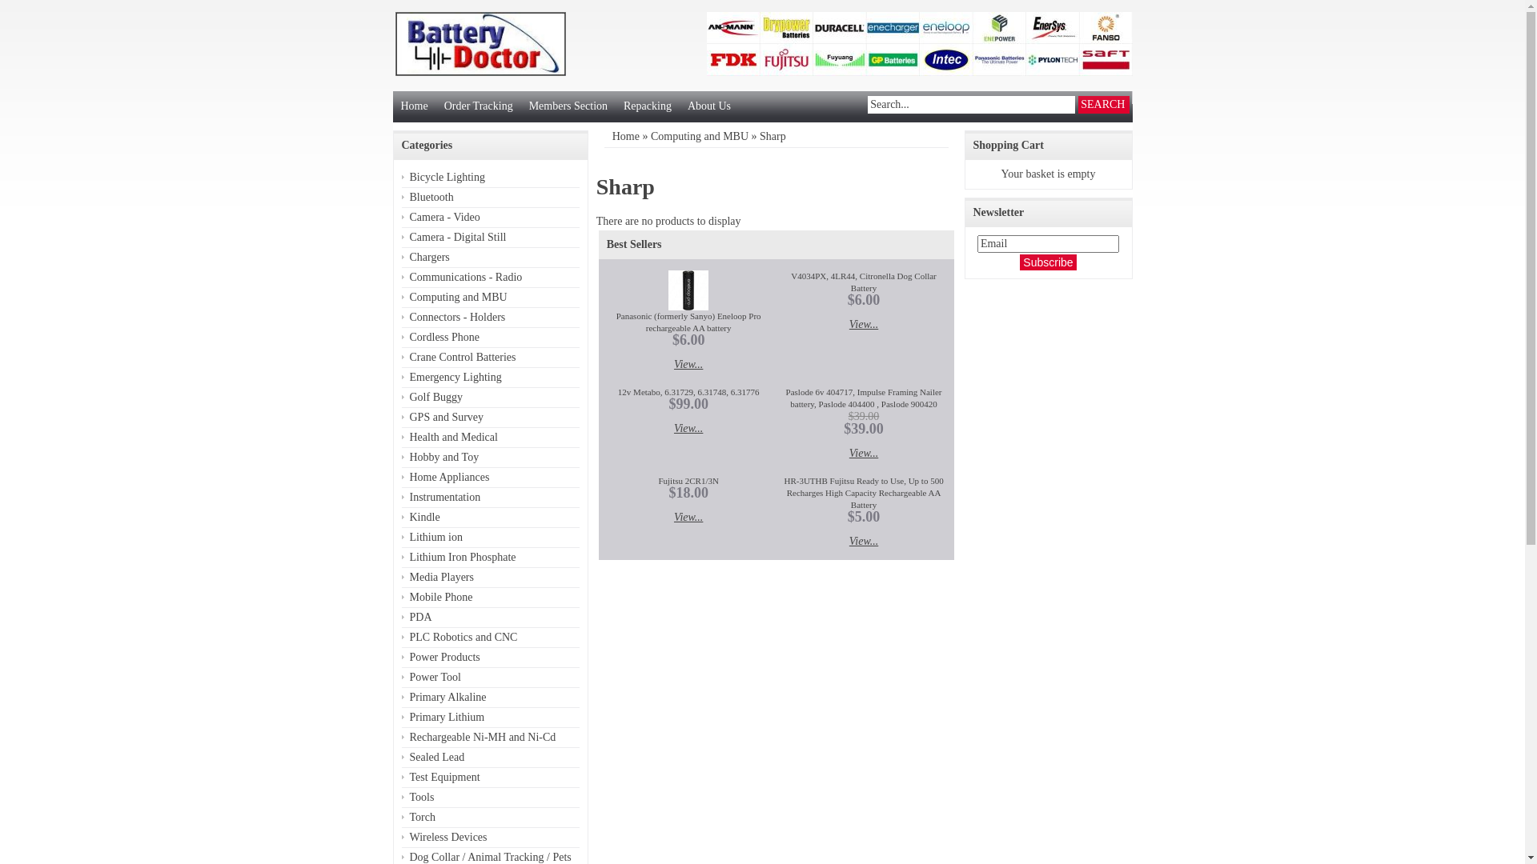 This screenshot has height=864, width=1537. What do you see at coordinates (491, 178) in the screenshot?
I see `Bicycle Lighting` at bounding box center [491, 178].